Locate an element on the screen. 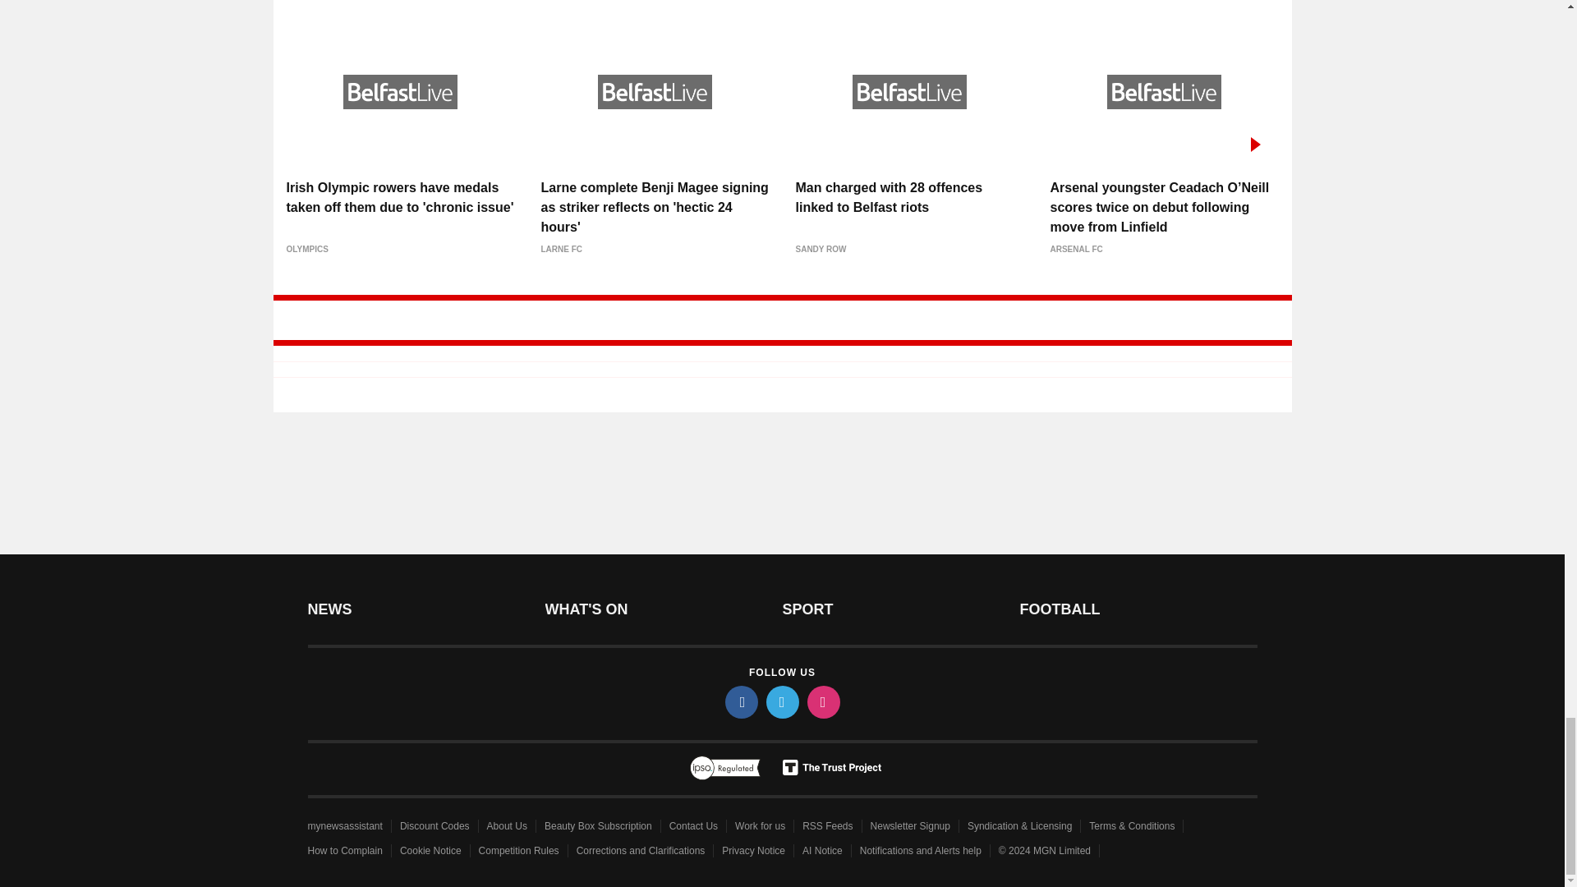 The width and height of the screenshot is (1577, 887). twitter is located at coordinates (781, 701).